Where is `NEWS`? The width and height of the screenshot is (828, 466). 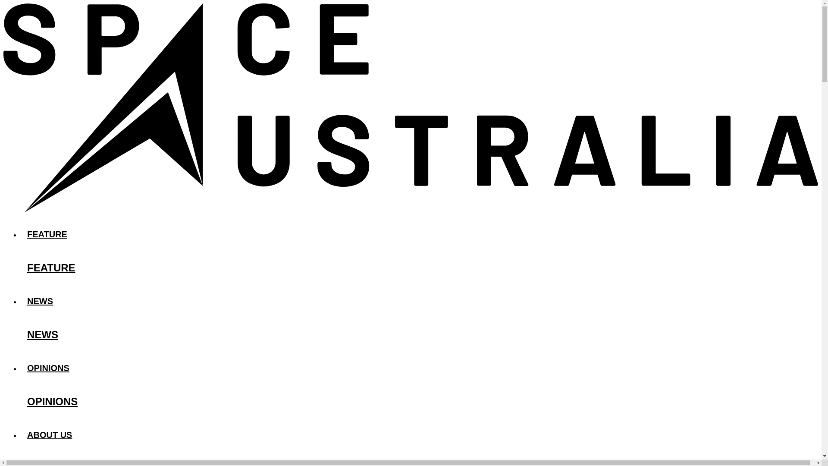 NEWS is located at coordinates (419, 301).